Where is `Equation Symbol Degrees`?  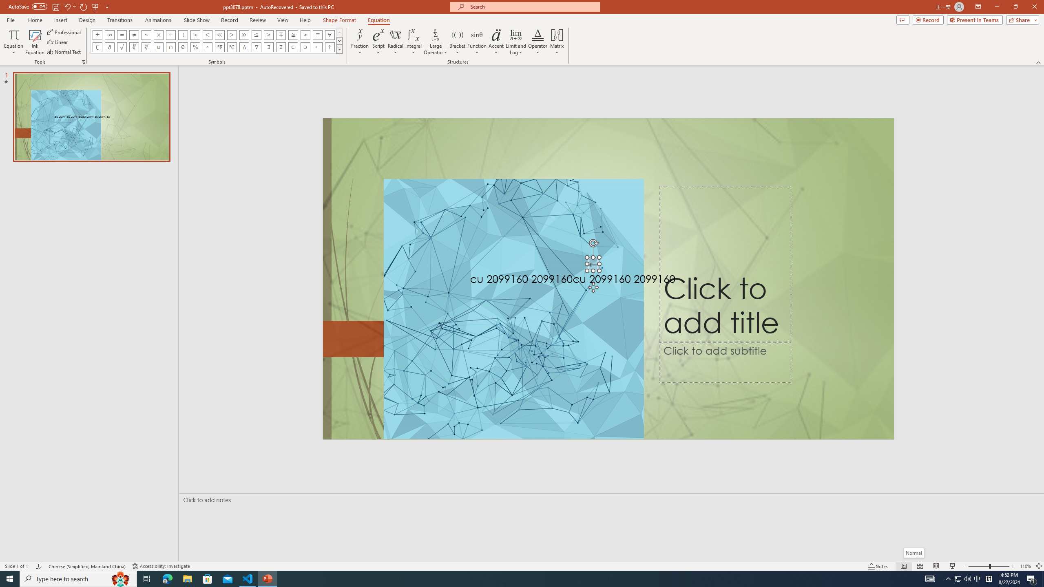 Equation Symbol Degrees is located at coordinates (208, 47).